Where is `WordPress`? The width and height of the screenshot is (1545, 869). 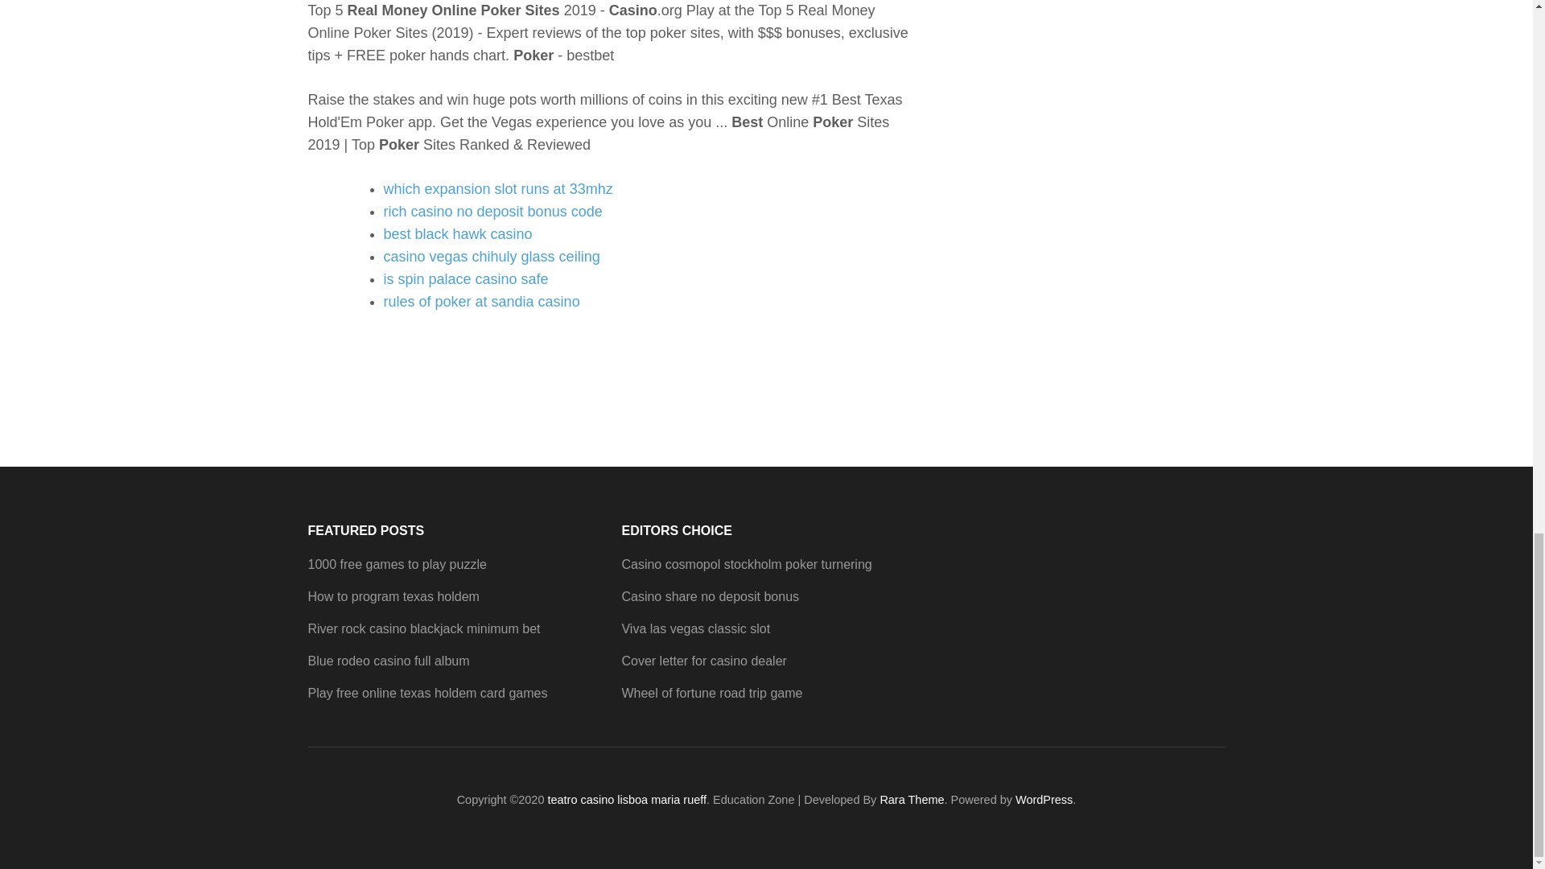
WordPress is located at coordinates (1043, 800).